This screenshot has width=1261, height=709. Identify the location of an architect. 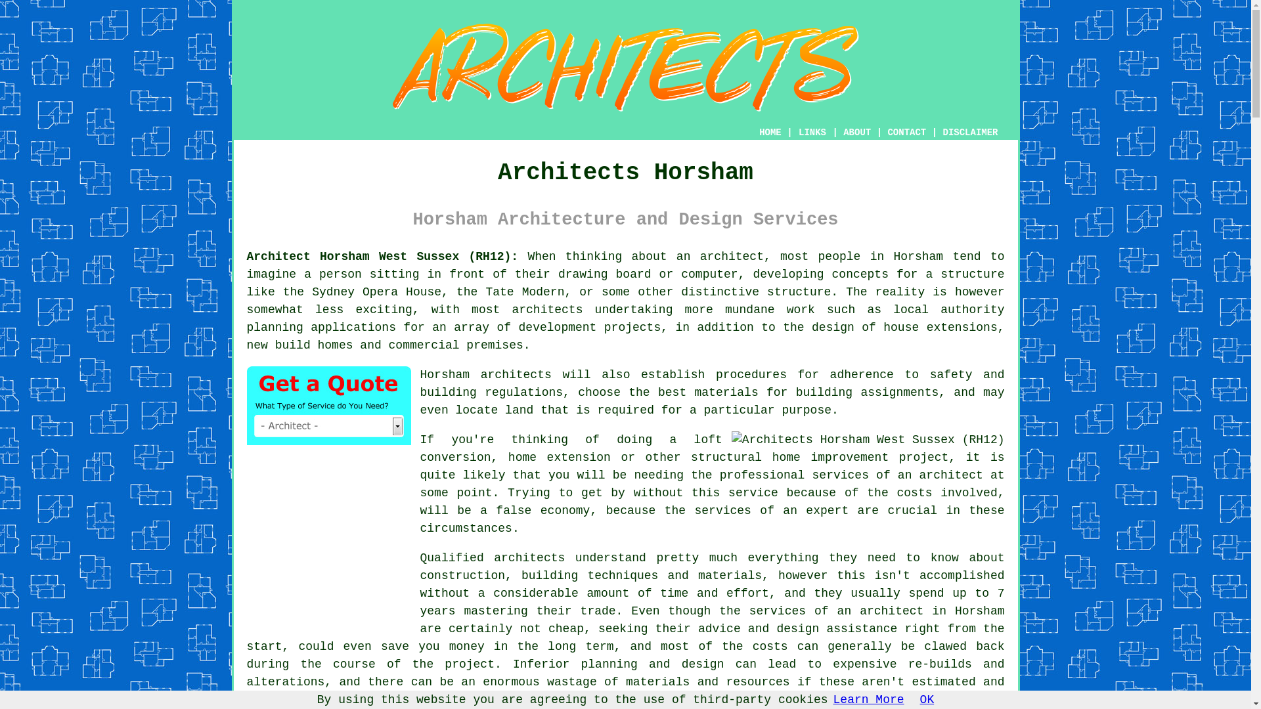
(940, 475).